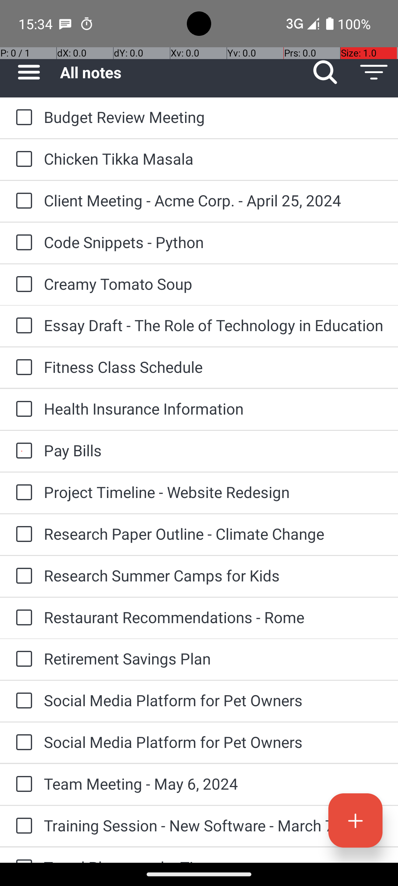  What do you see at coordinates (214, 617) in the screenshot?
I see `Restaurant Recommendations - Rome` at bounding box center [214, 617].